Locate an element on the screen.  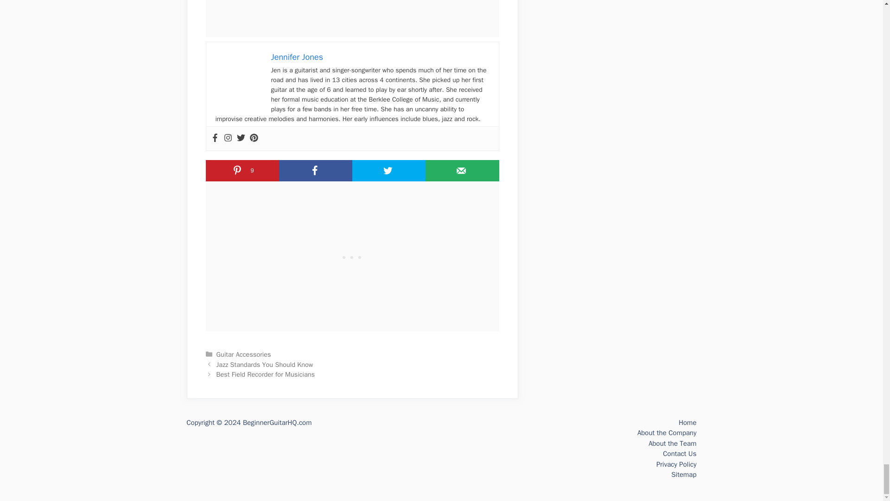
Share on Twitter is located at coordinates (388, 170).